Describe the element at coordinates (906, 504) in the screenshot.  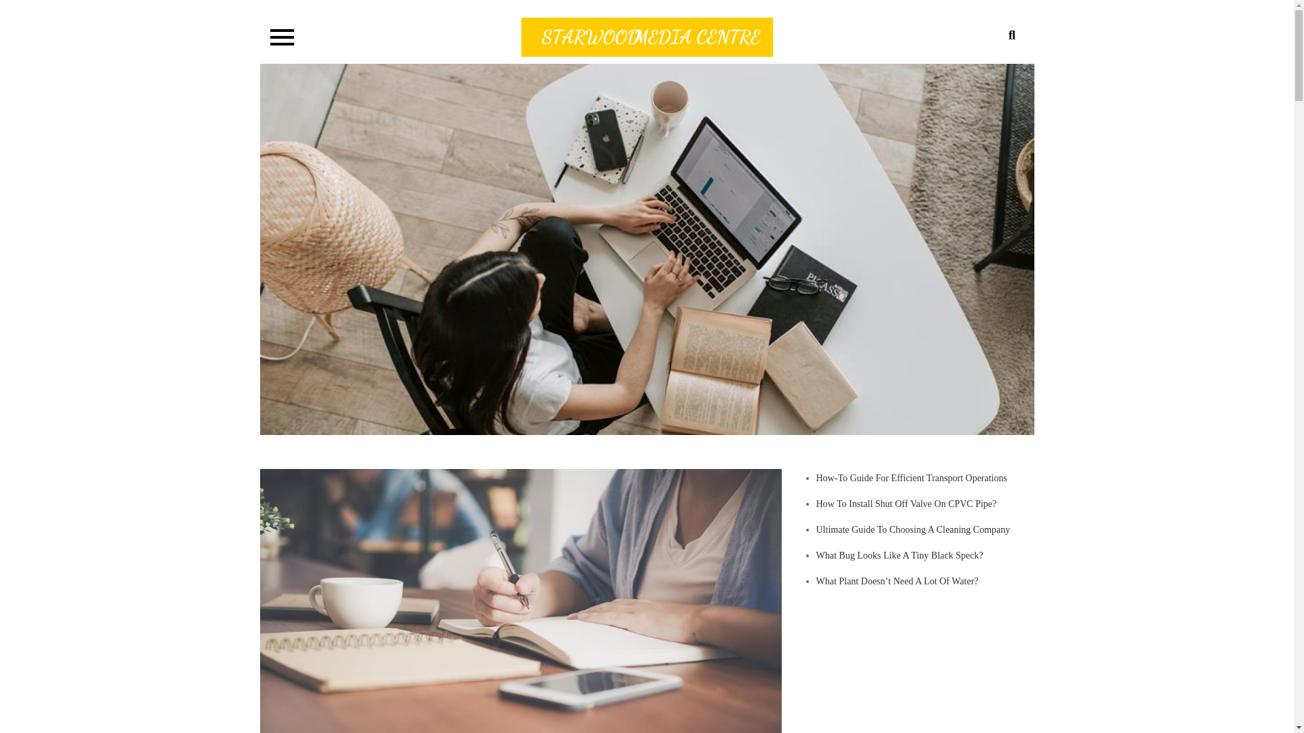
I see `How To Install Shut Off Valve On CPVC Pipe?` at that location.